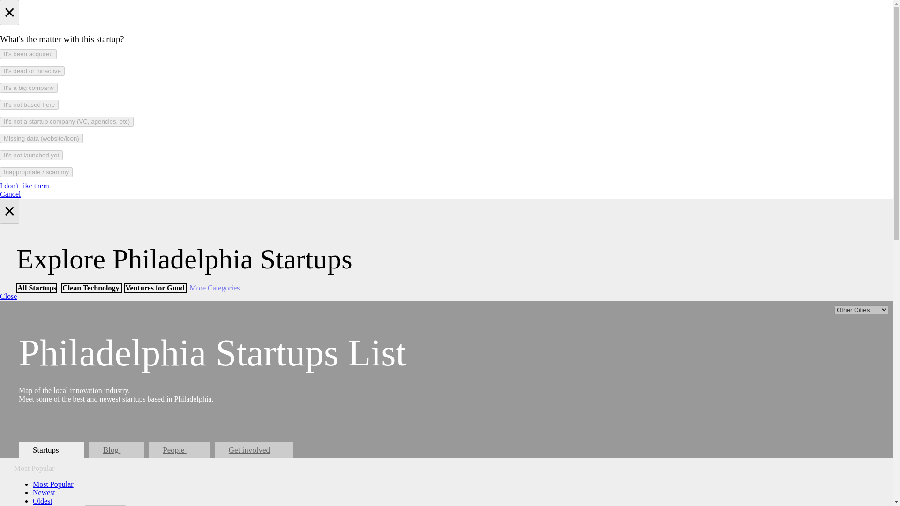 The height and width of the screenshot is (506, 900). I want to click on It's been acquired, so click(28, 54).